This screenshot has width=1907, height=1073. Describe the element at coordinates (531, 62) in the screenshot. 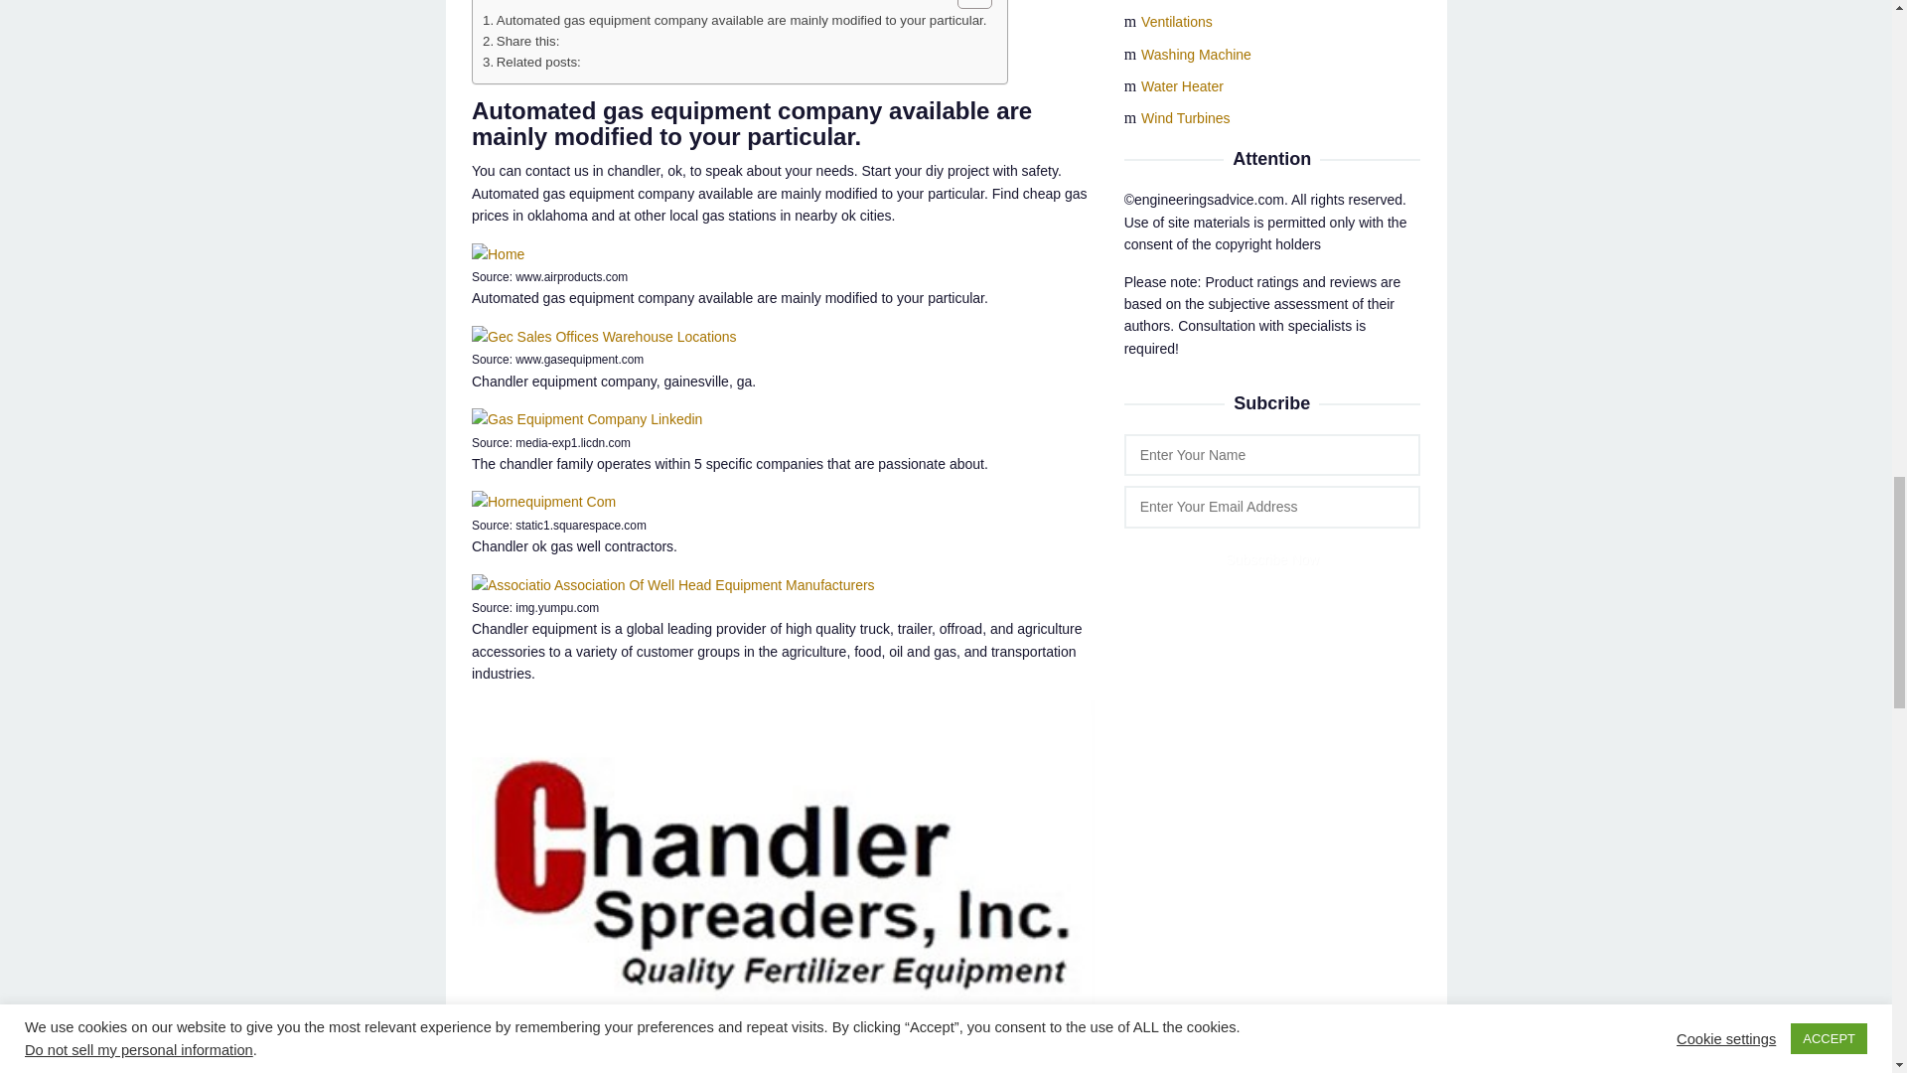

I see `Related posts:` at that location.